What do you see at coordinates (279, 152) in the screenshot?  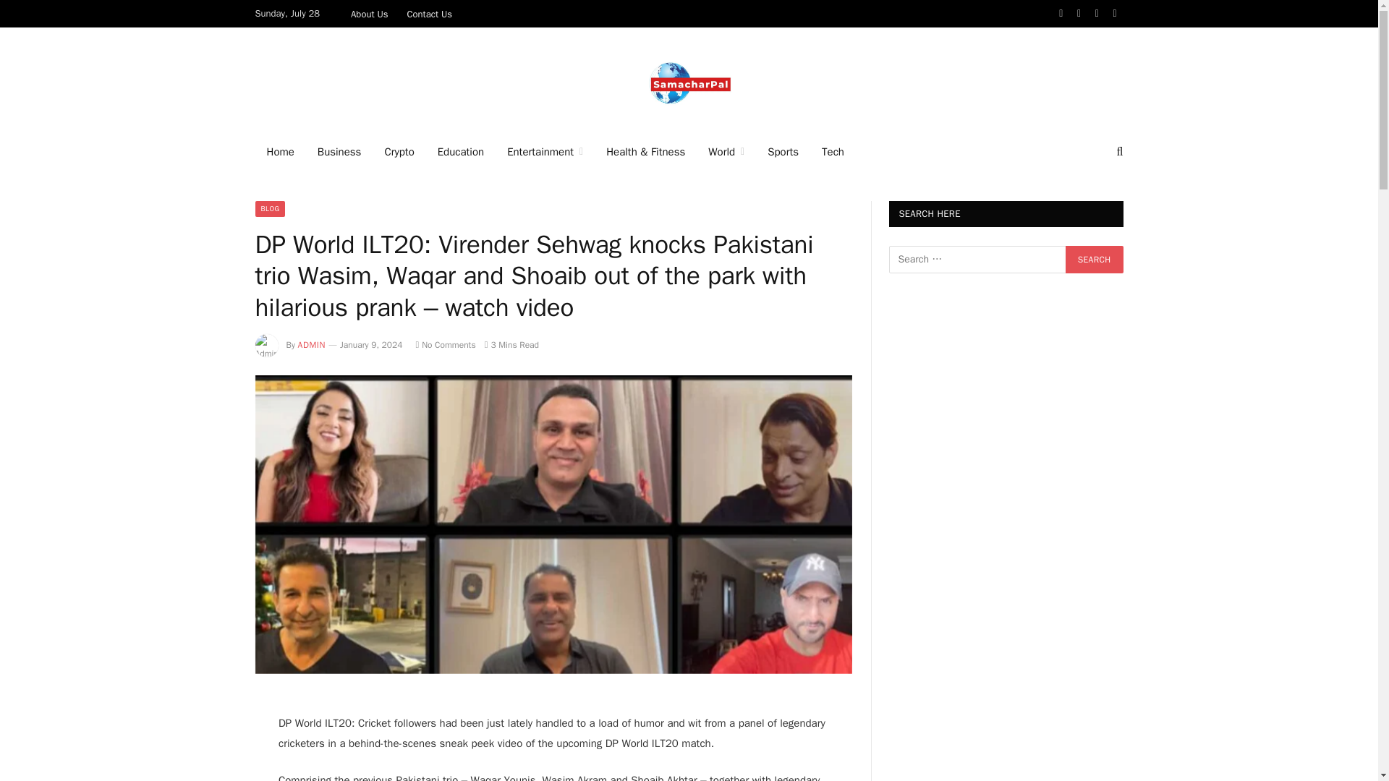 I see `Home` at bounding box center [279, 152].